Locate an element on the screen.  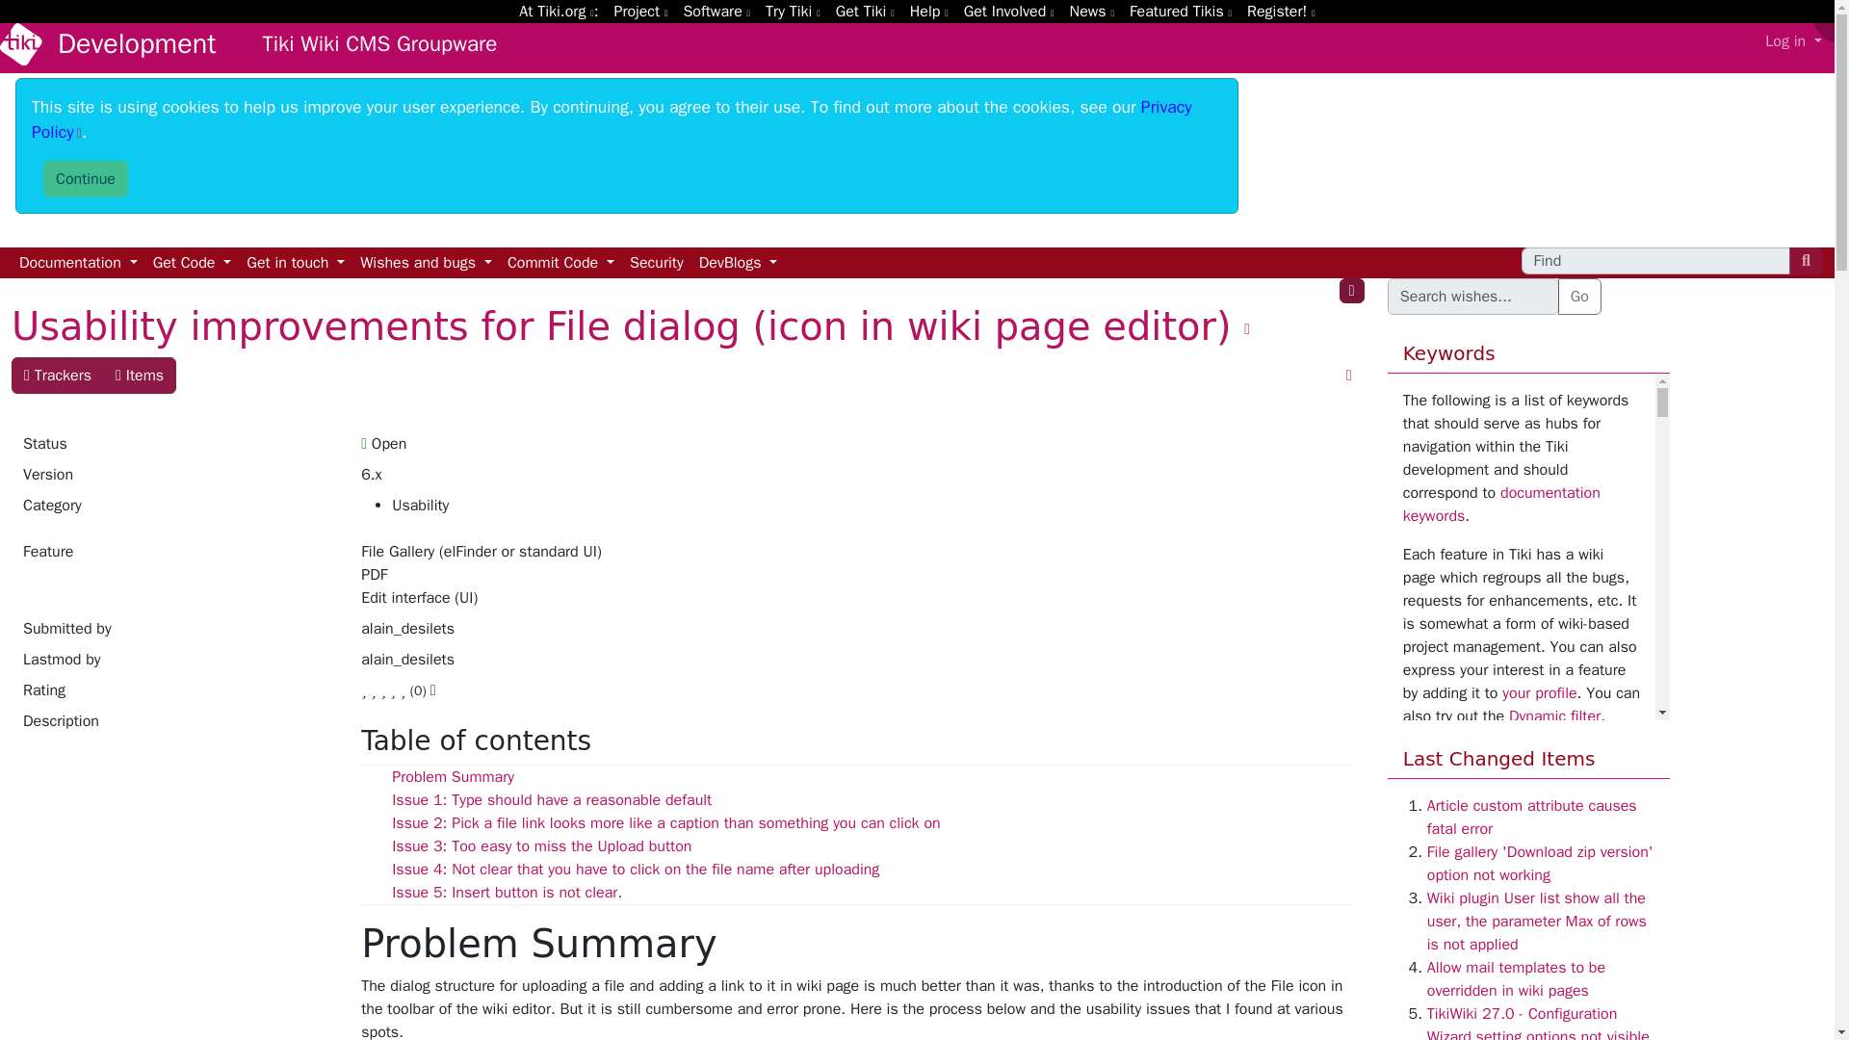
DevBlogs is located at coordinates (739, 263).